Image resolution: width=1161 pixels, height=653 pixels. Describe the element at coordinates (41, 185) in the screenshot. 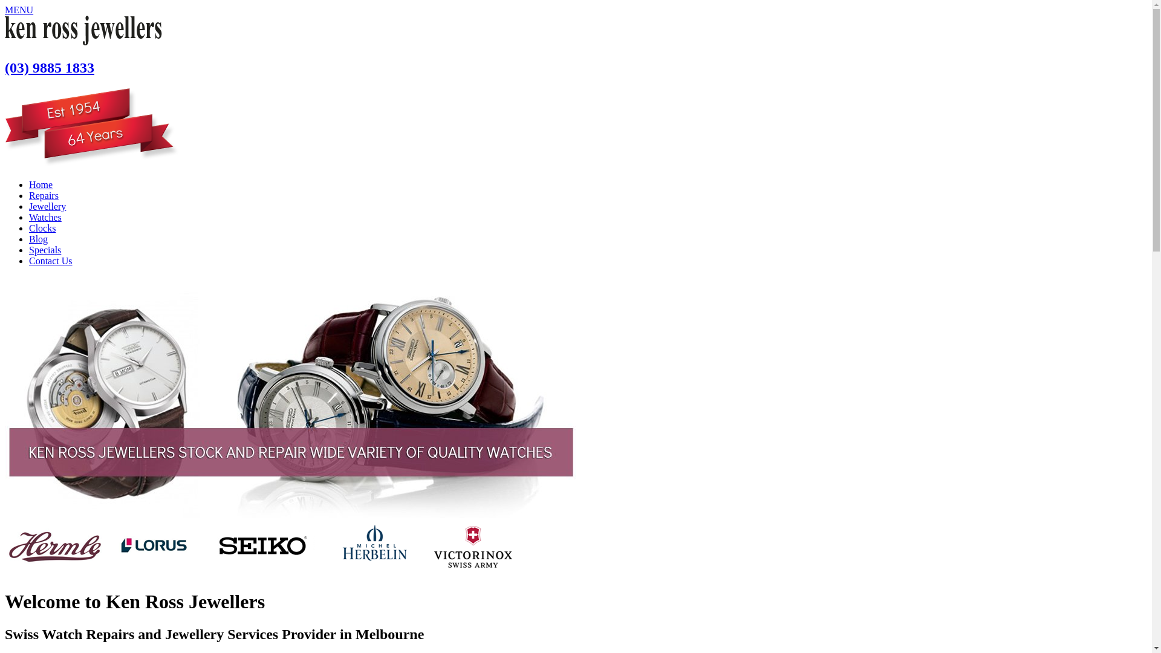

I see `Home` at that location.